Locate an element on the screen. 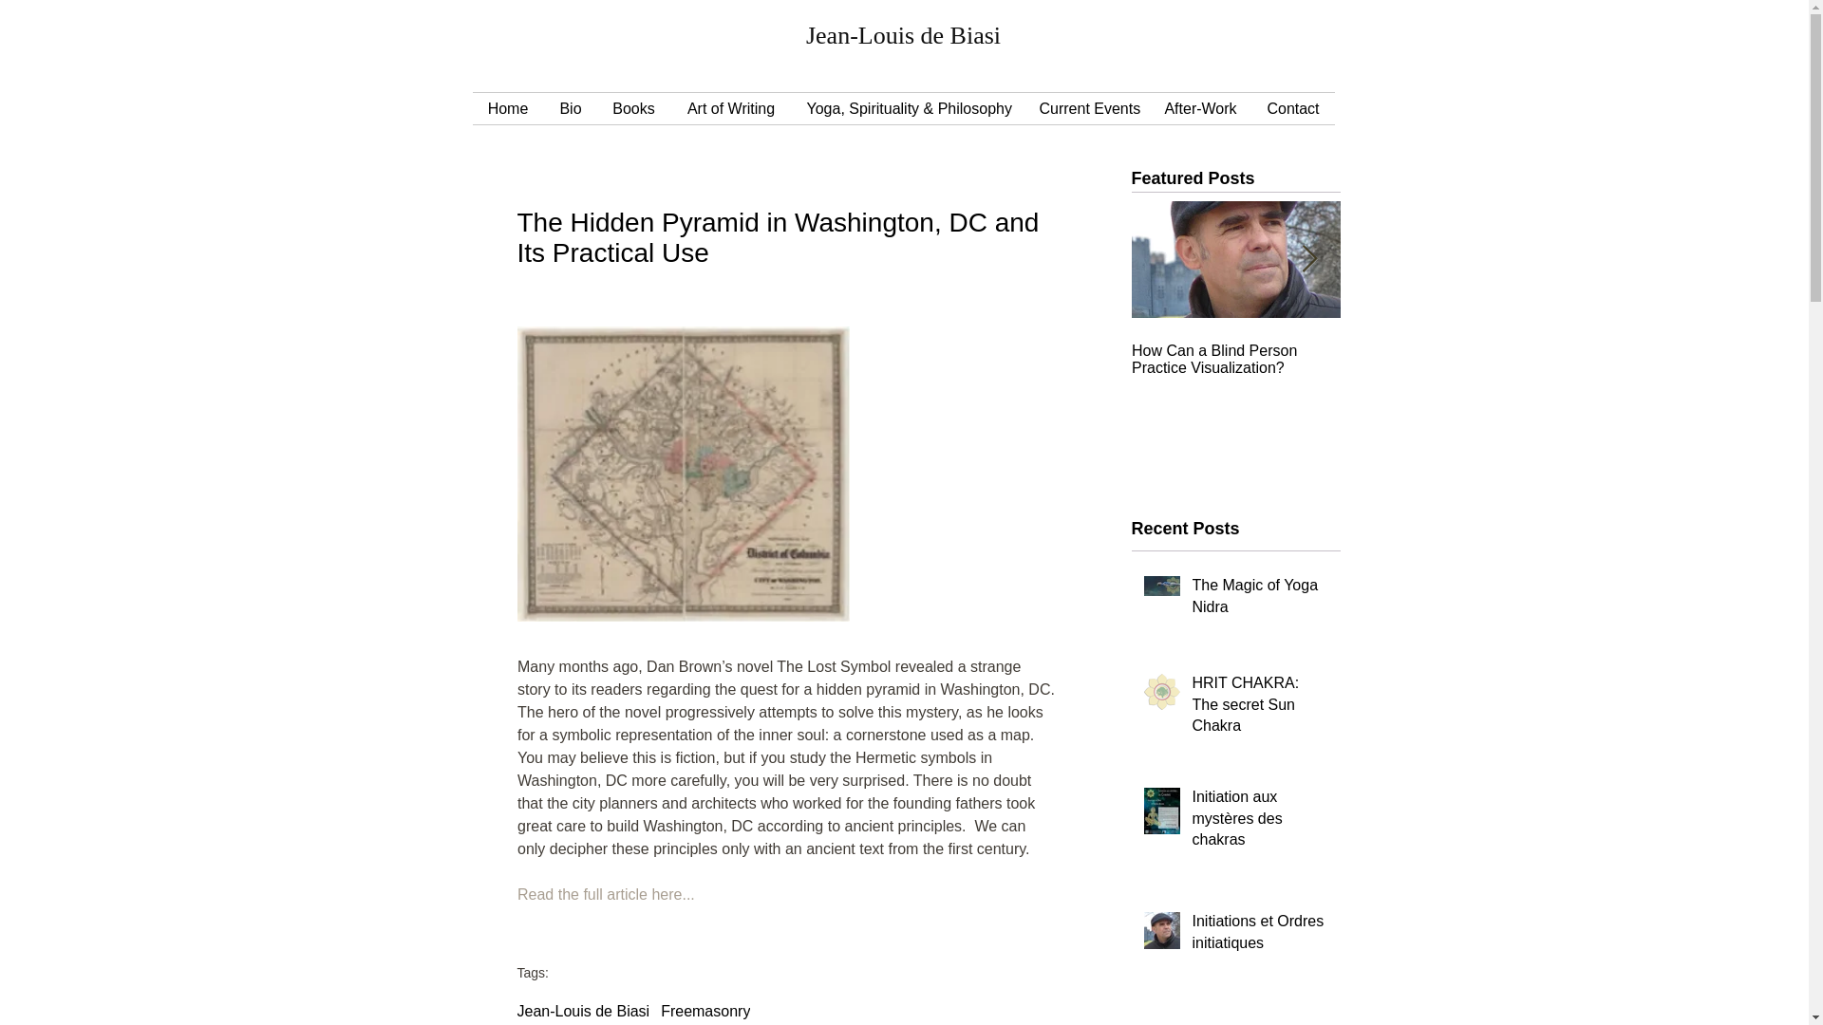 This screenshot has height=1025, width=1823. The Ritual Use of Colors is located at coordinates (1445, 351).